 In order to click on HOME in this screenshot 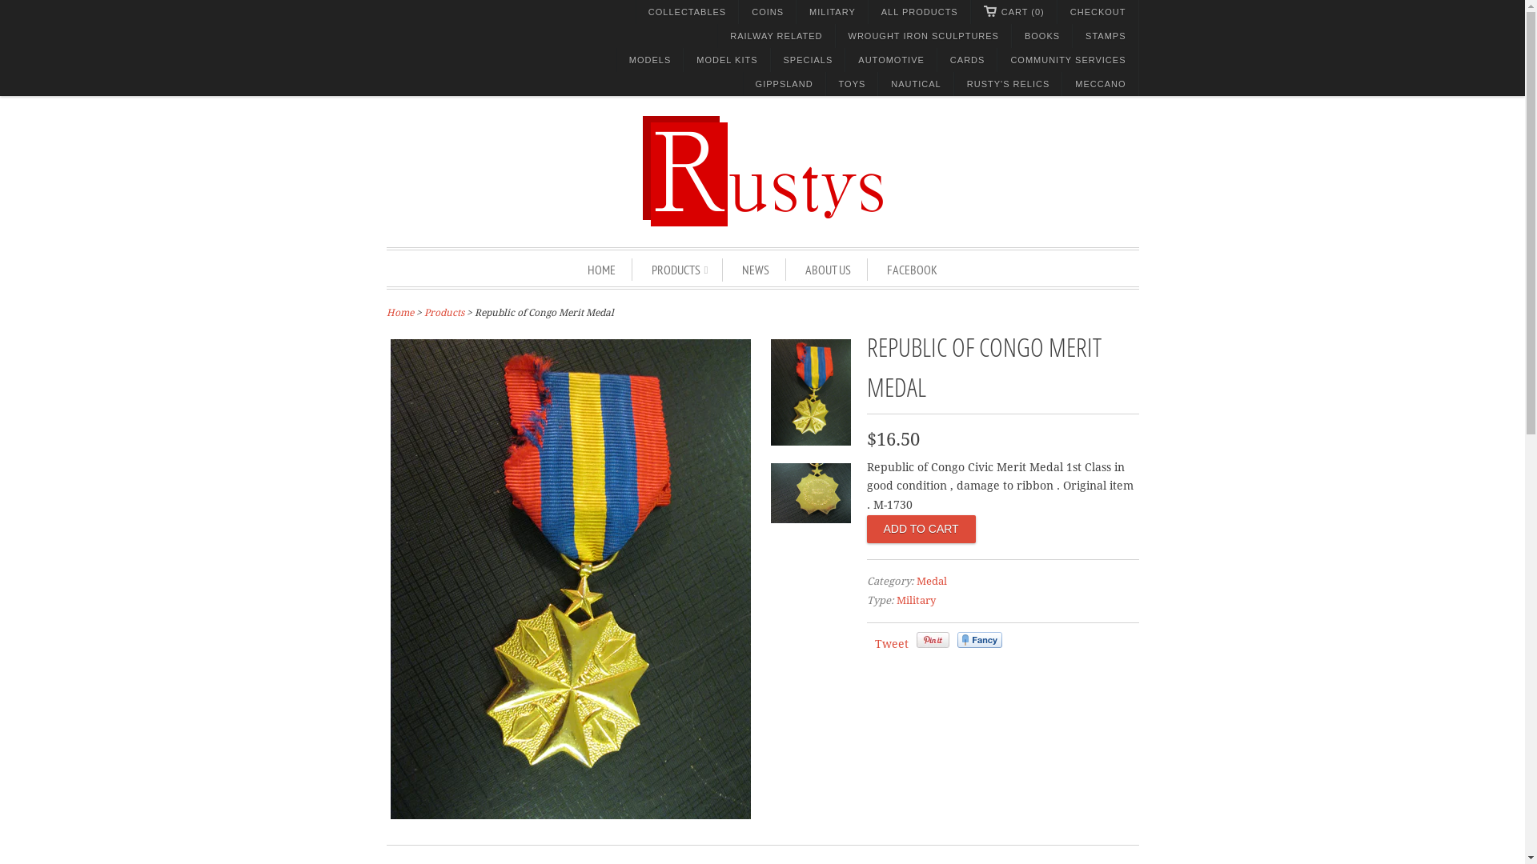, I will do `click(602, 270)`.